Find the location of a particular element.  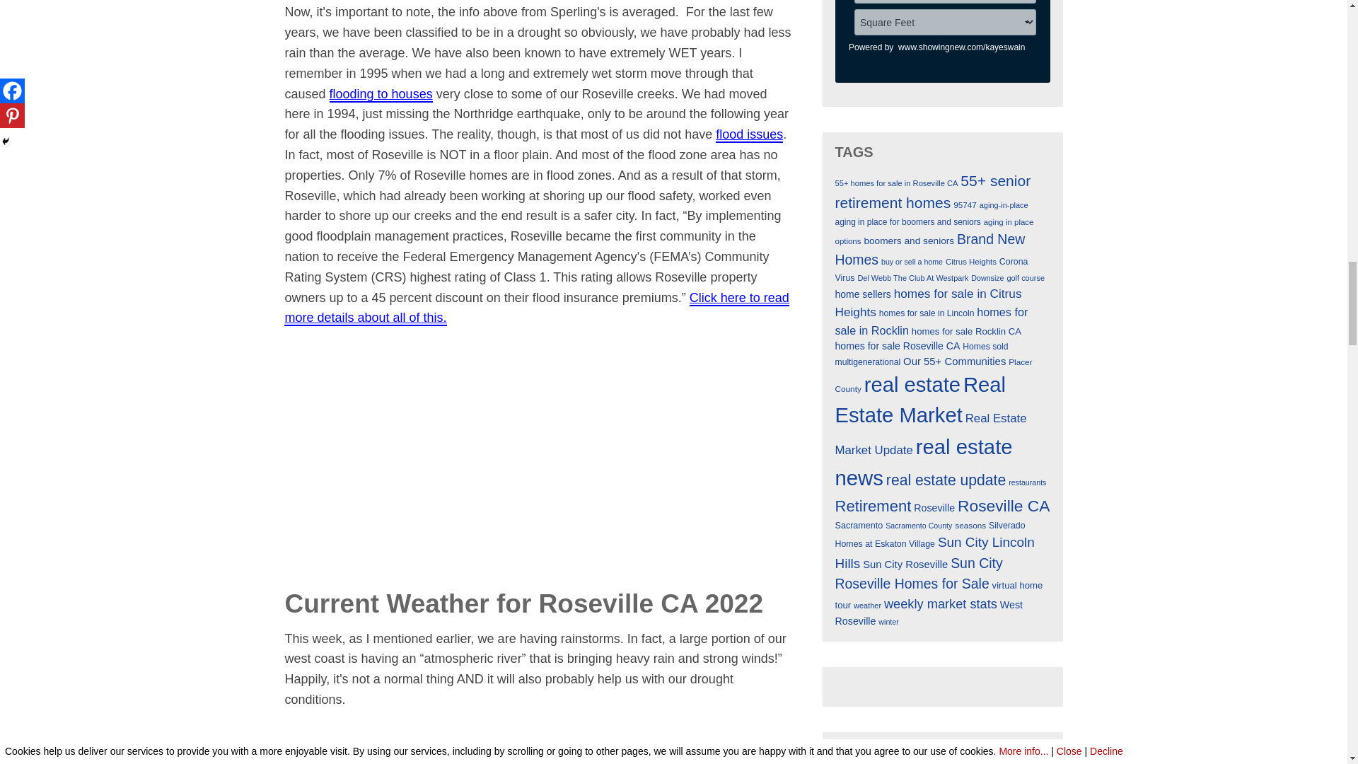

YouTube video player is located at coordinates (539, 744).